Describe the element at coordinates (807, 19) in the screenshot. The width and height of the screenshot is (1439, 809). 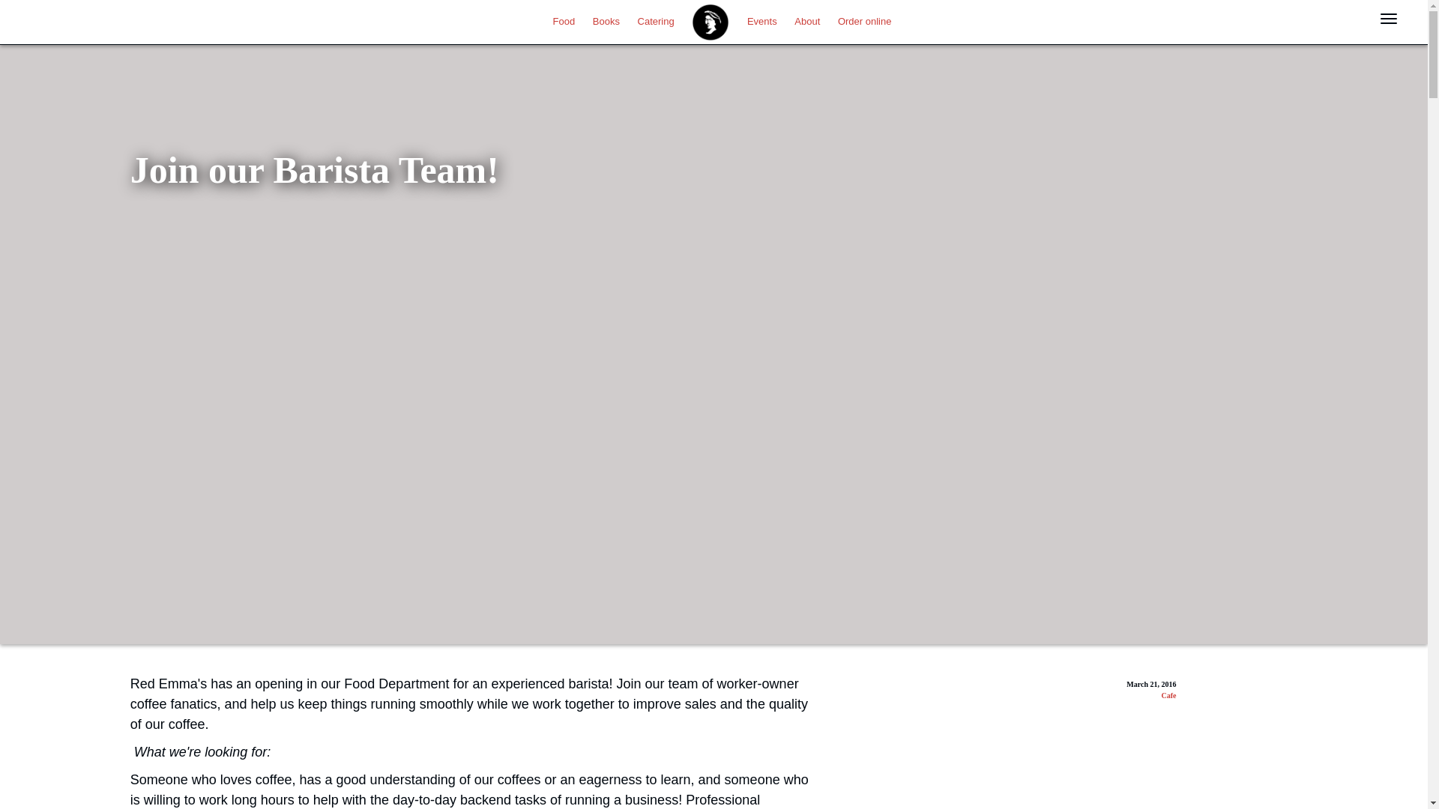
I see `About` at that location.